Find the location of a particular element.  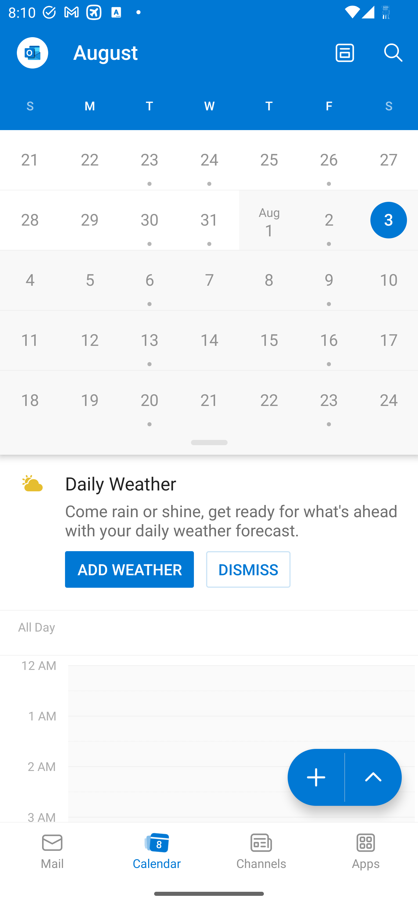

27 Saturday, July 27 is located at coordinates (388, 160).